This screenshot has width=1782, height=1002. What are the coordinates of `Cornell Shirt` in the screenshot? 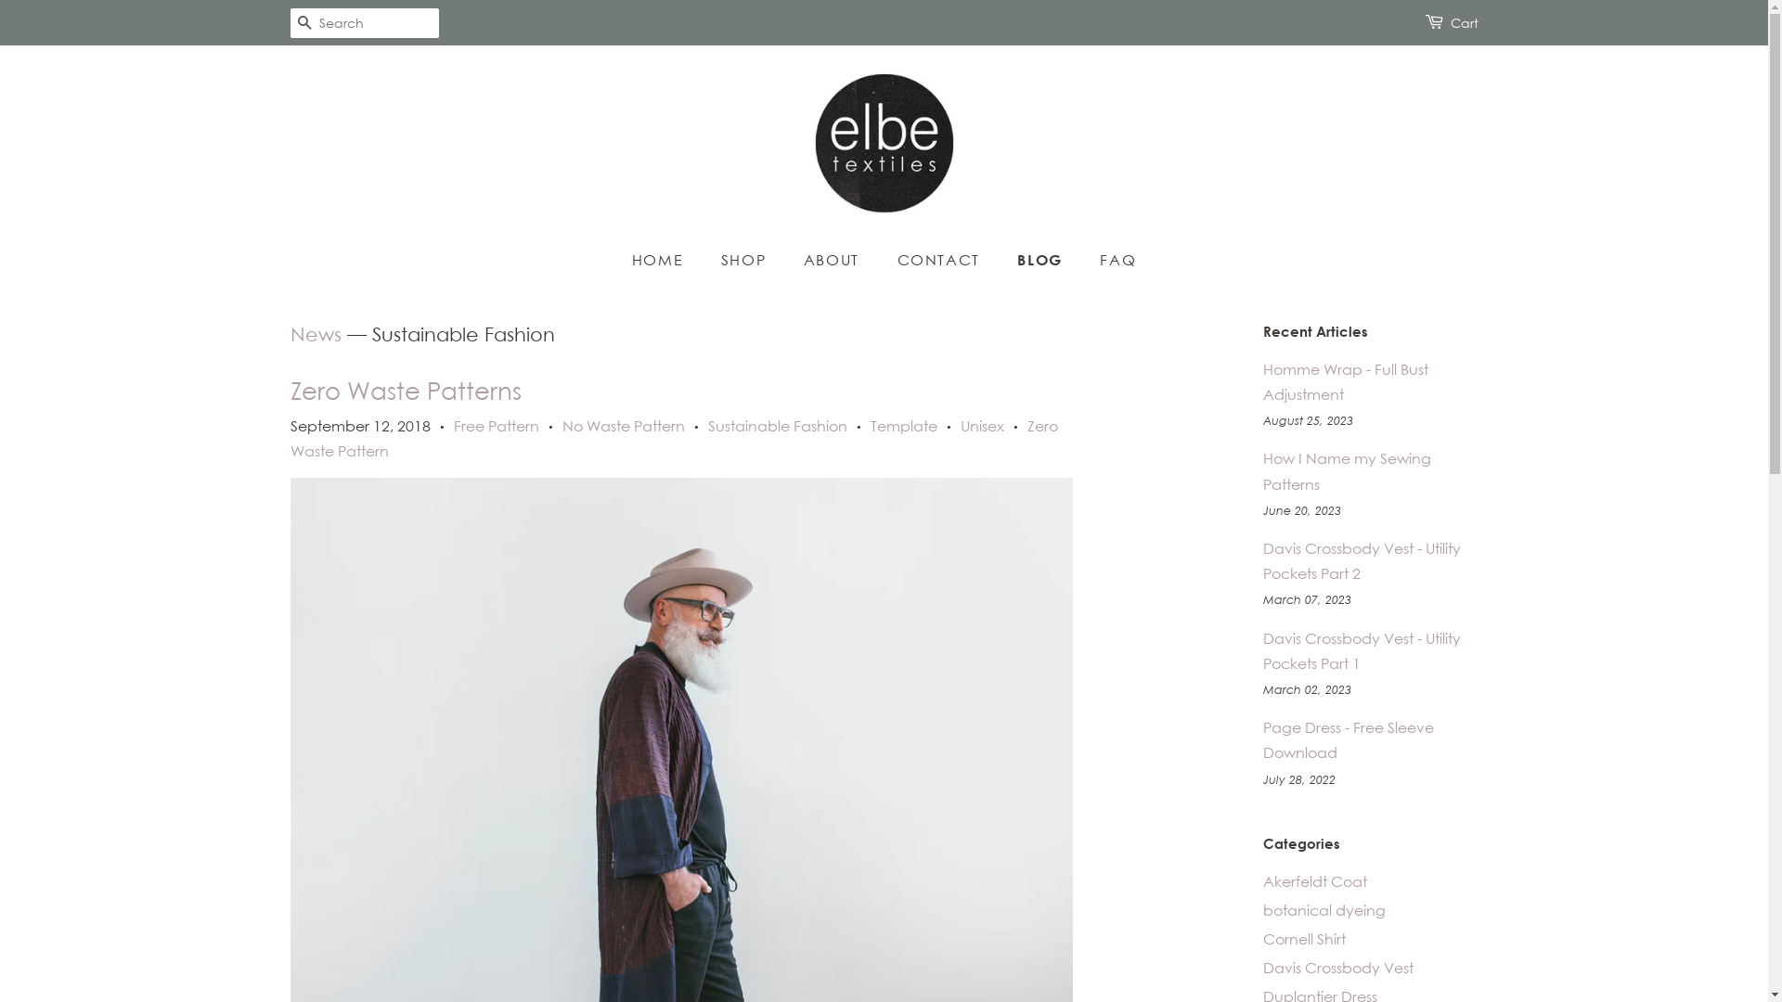 It's located at (1303, 939).